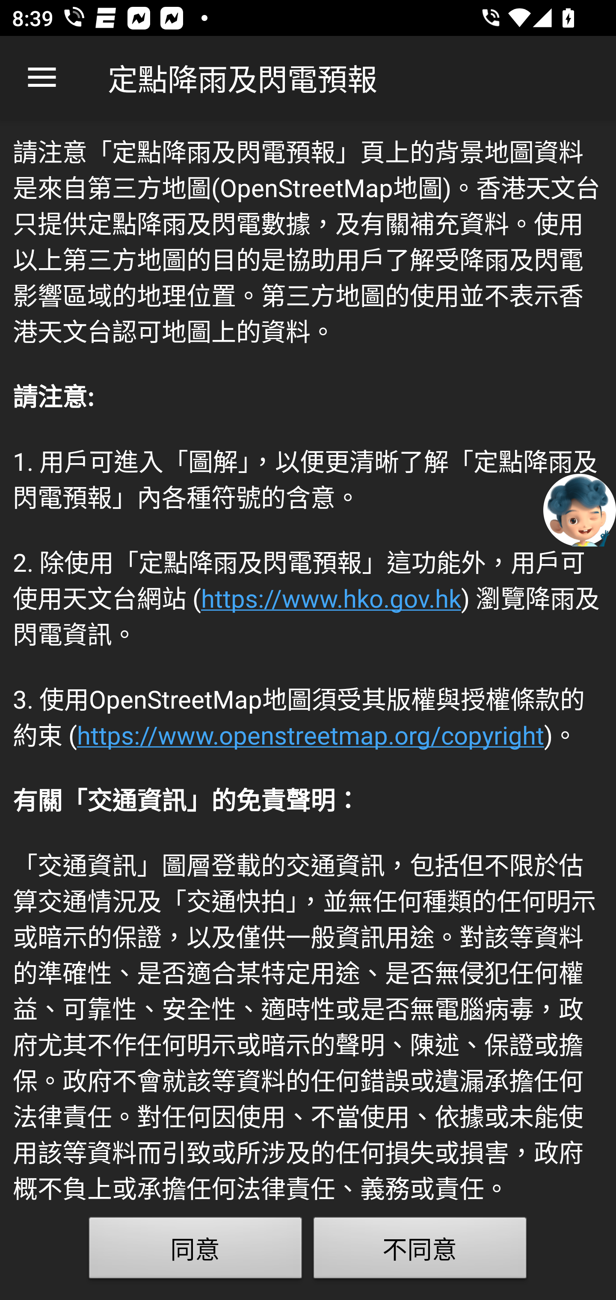  Describe the element at coordinates (42, 78) in the screenshot. I see `向上瀏覽` at that location.